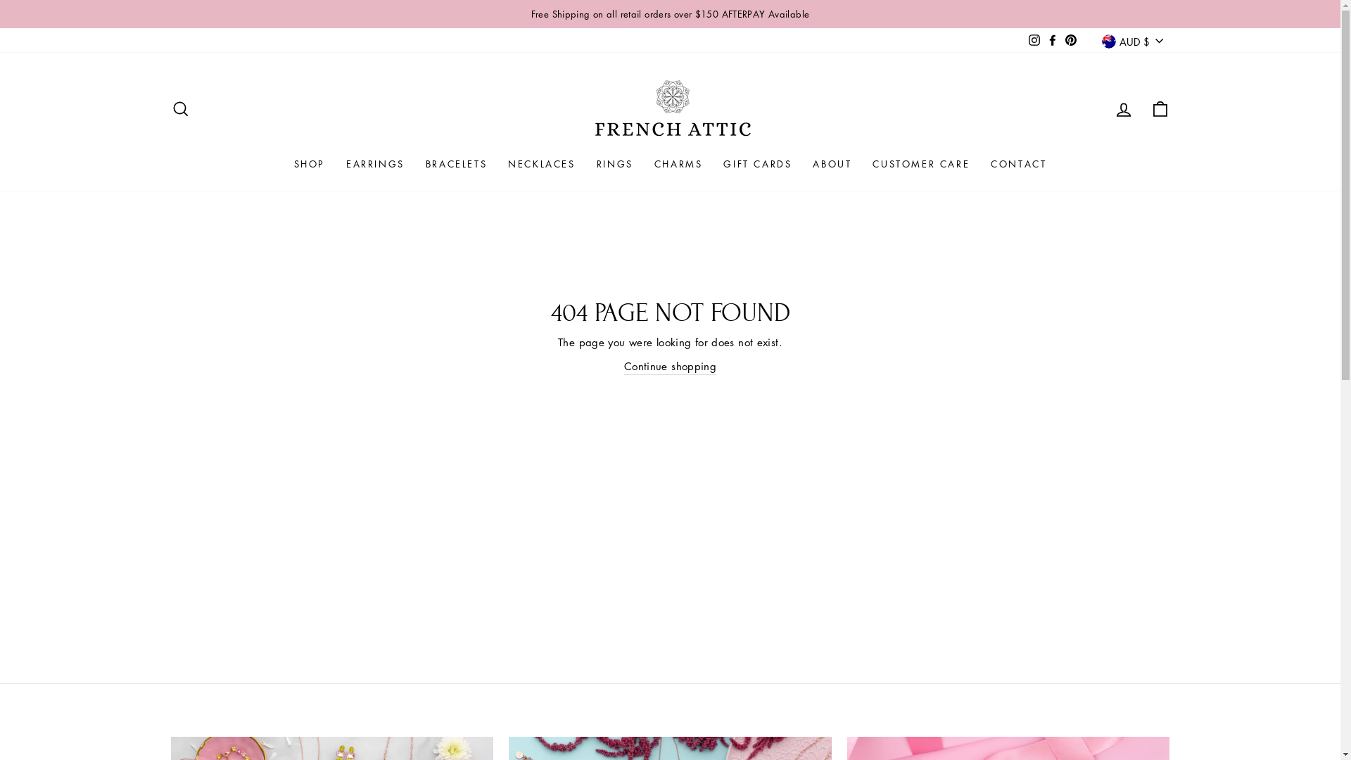  What do you see at coordinates (180, 110) in the screenshot?
I see `SEARCH` at bounding box center [180, 110].